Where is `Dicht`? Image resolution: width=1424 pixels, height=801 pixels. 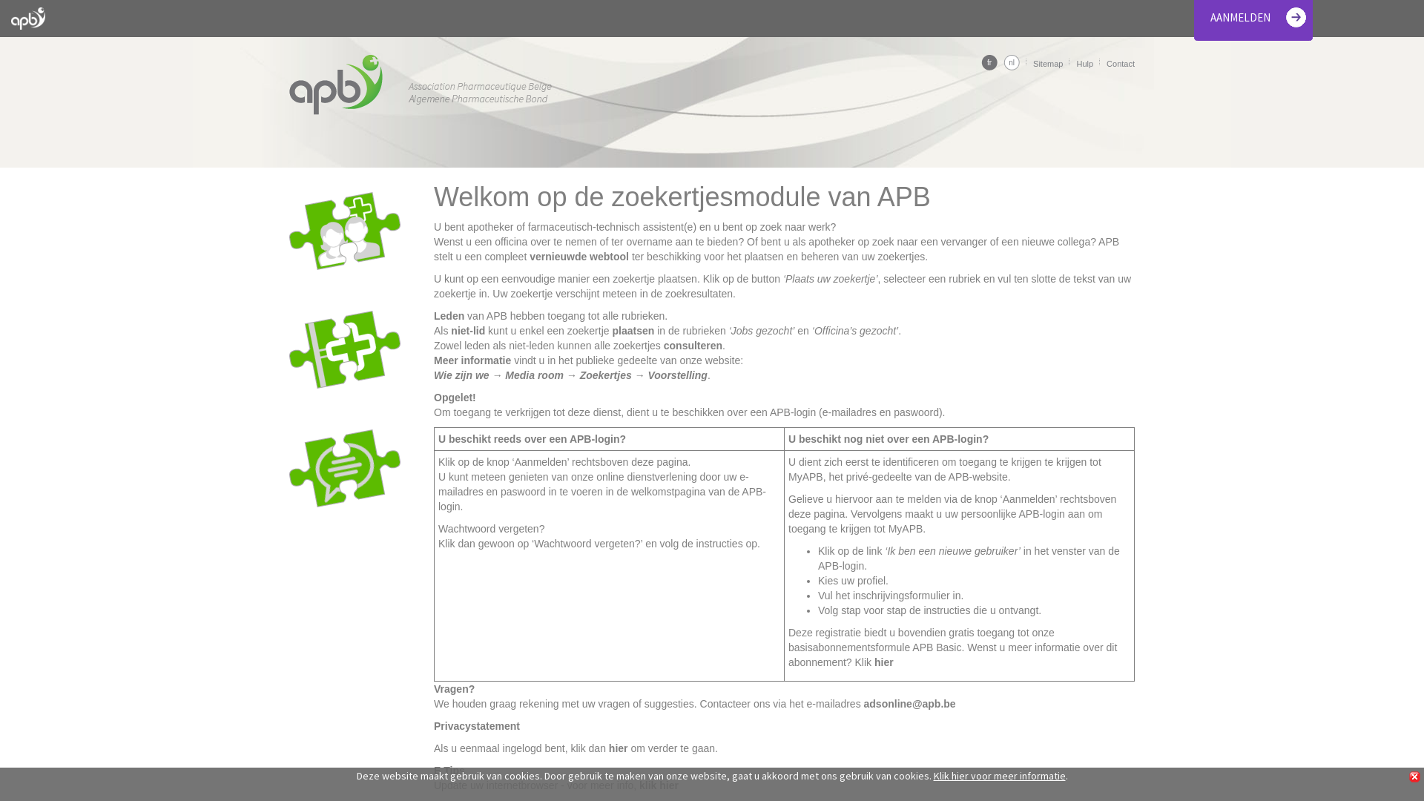 Dicht is located at coordinates (1415, 777).